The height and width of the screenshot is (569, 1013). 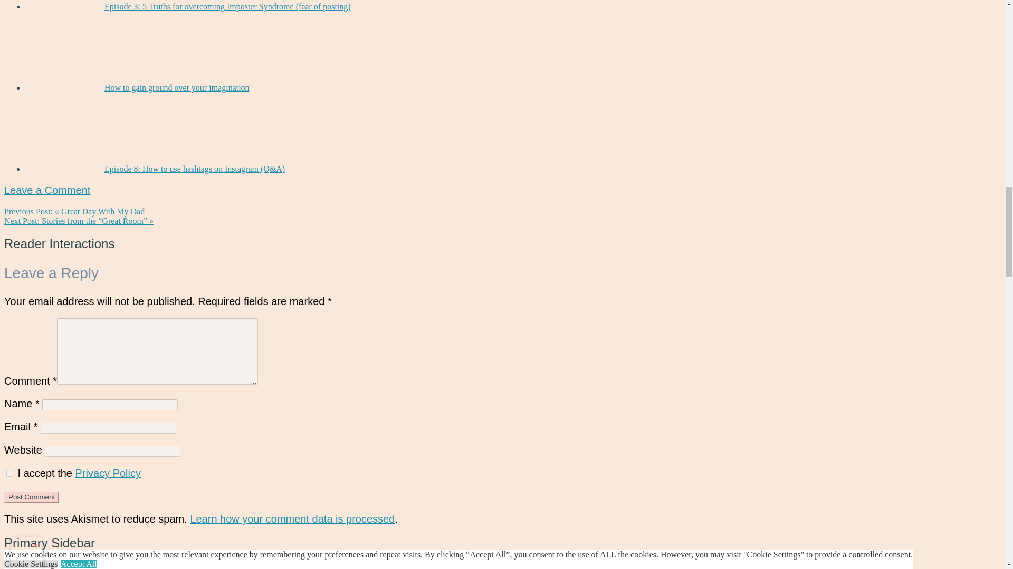 What do you see at coordinates (108, 473) in the screenshot?
I see `Privacy Policy` at bounding box center [108, 473].